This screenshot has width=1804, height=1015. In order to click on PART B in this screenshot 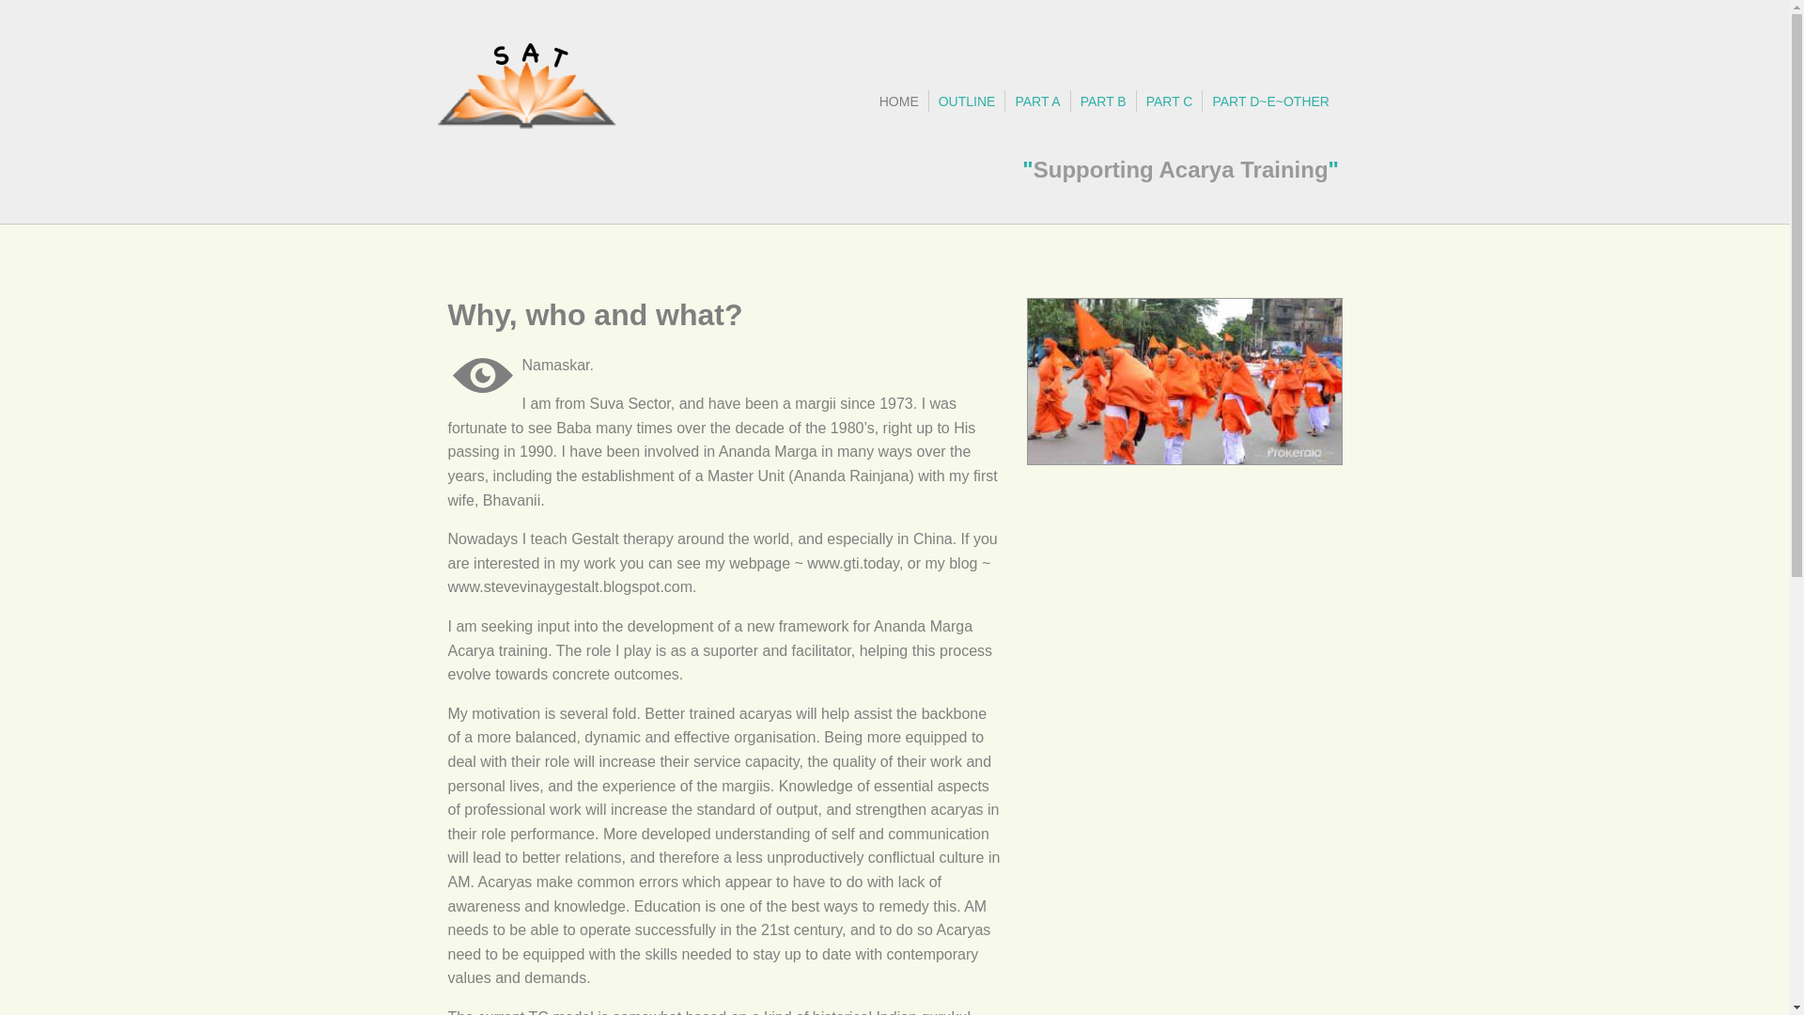, I will do `click(1103, 101)`.